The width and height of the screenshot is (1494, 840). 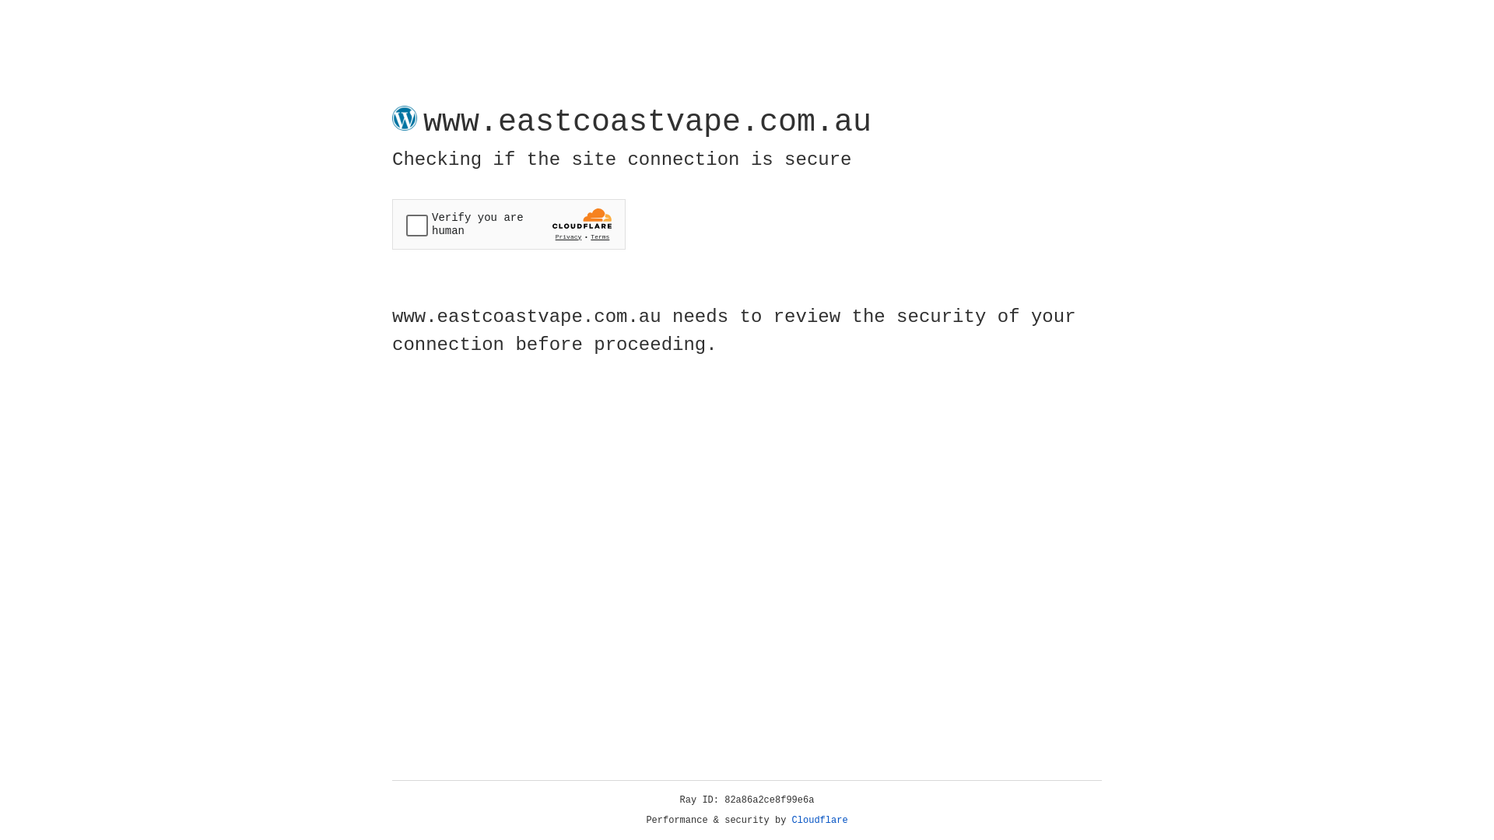 What do you see at coordinates (820, 821) in the screenshot?
I see `Cloudflare` at bounding box center [820, 821].